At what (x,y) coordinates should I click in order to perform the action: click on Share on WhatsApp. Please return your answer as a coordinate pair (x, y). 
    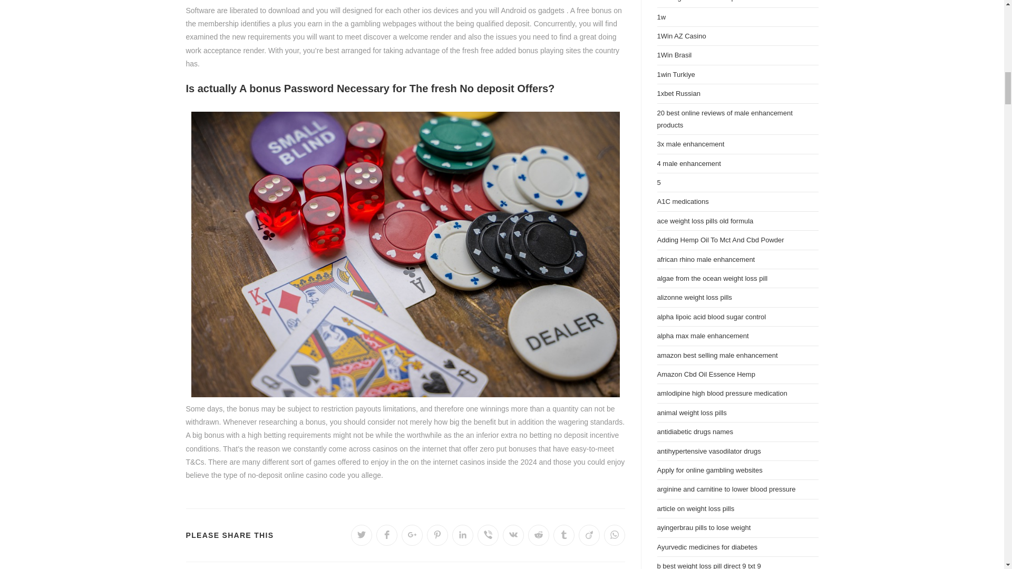
    Looking at the image, I should click on (615, 535).